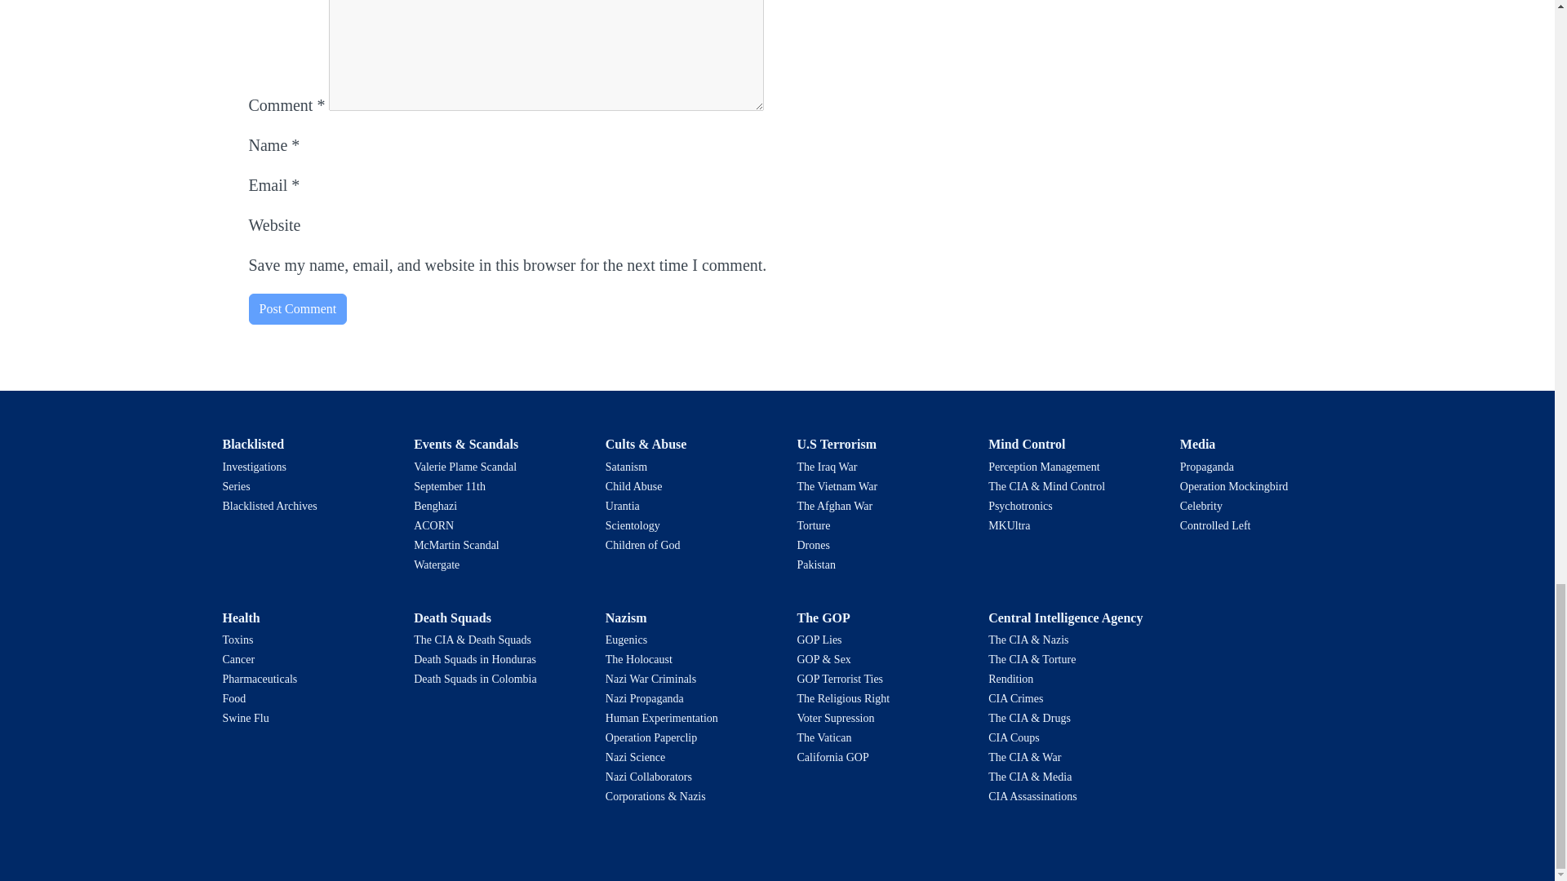 This screenshot has width=1567, height=881. Describe the element at coordinates (297, 308) in the screenshot. I see `Post Comment` at that location.